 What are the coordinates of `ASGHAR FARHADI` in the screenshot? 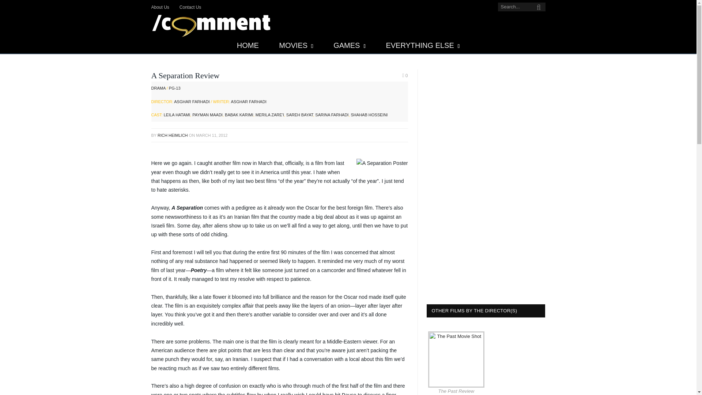 It's located at (192, 102).